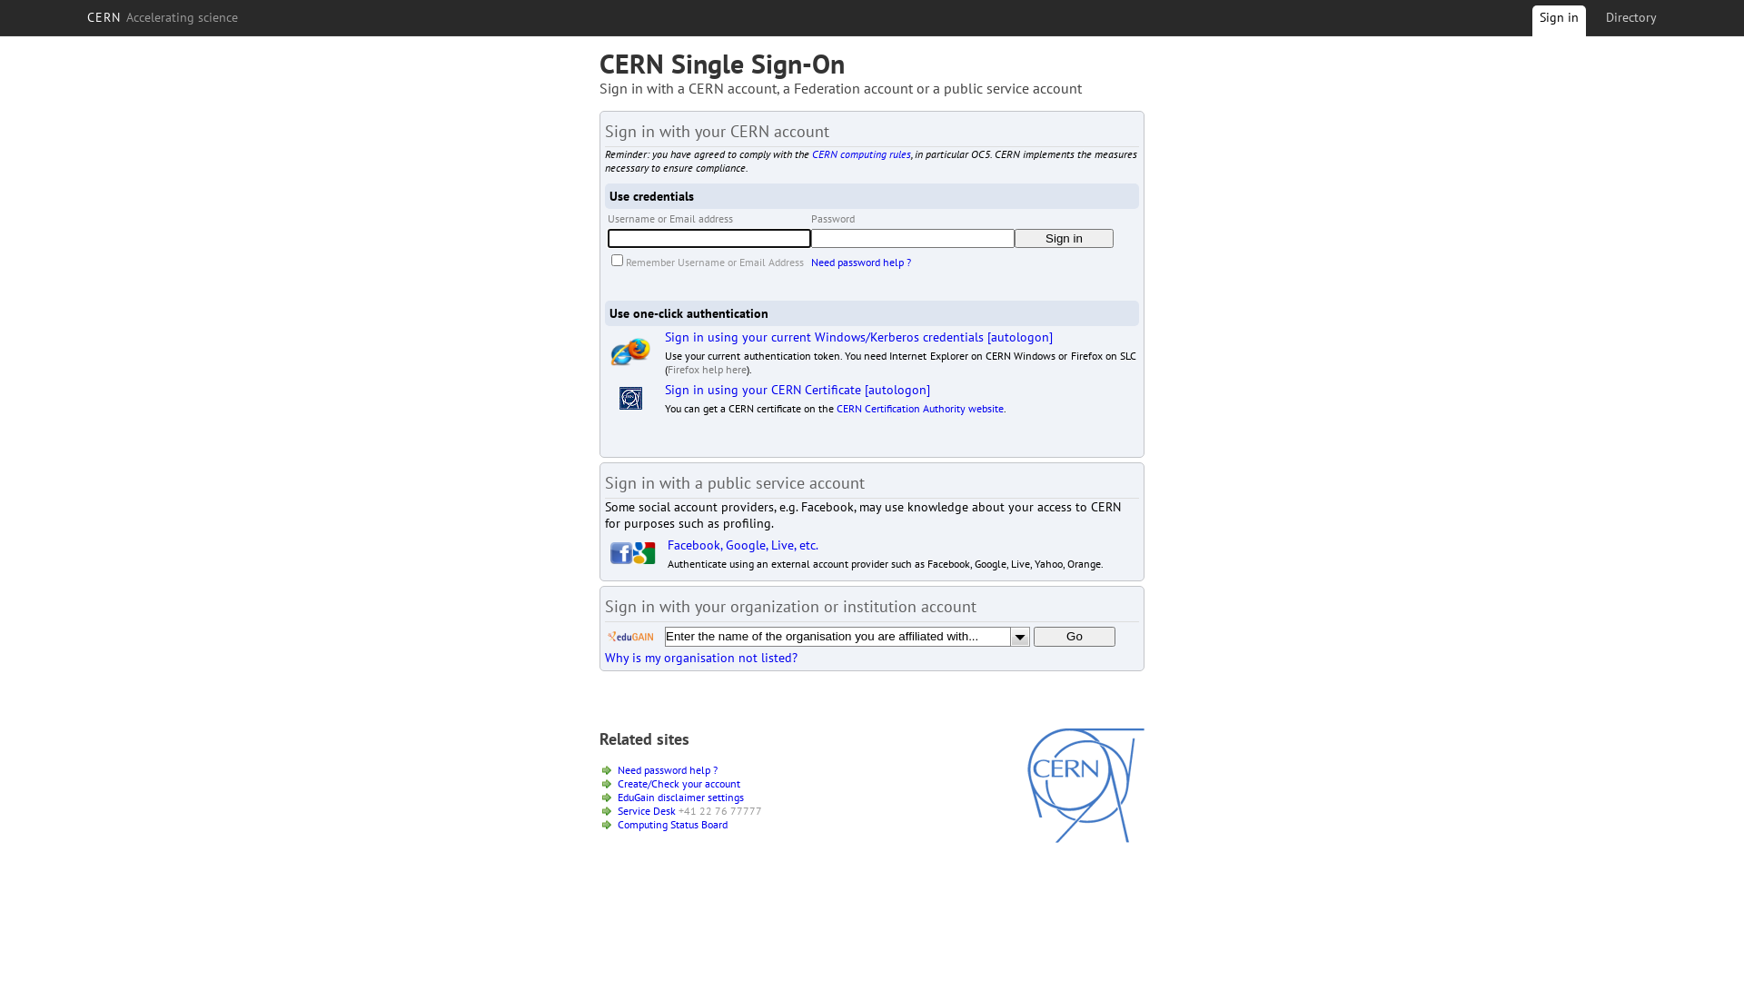  What do you see at coordinates (825, 337) in the screenshot?
I see `Sign in using your current Windows/Kerberos credentials` at bounding box center [825, 337].